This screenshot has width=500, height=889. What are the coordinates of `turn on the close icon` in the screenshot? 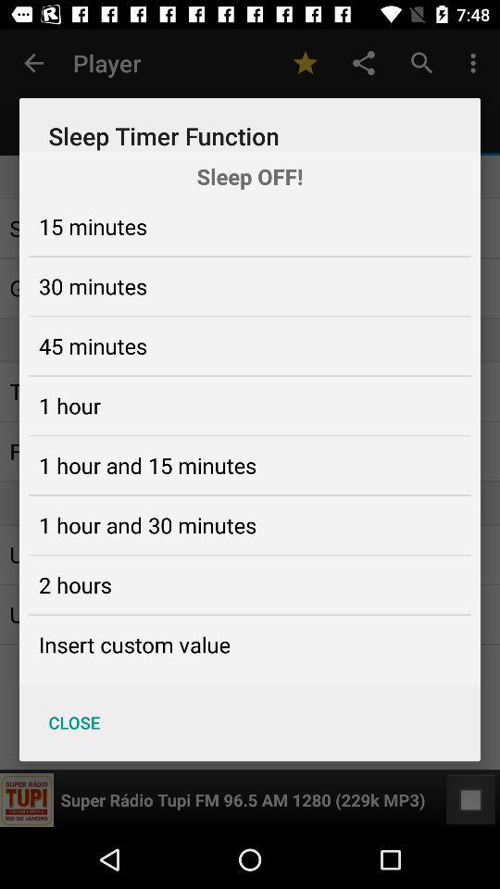 It's located at (74, 722).